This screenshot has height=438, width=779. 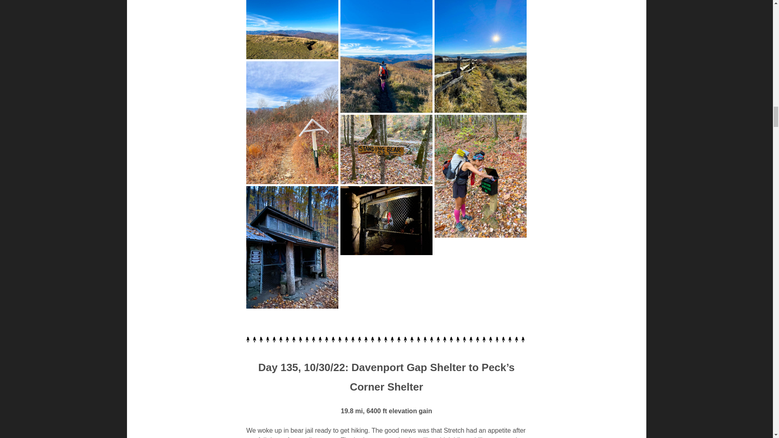 What do you see at coordinates (386, 149) in the screenshot?
I see `AT Post TN-NC Part 2-08` at bounding box center [386, 149].